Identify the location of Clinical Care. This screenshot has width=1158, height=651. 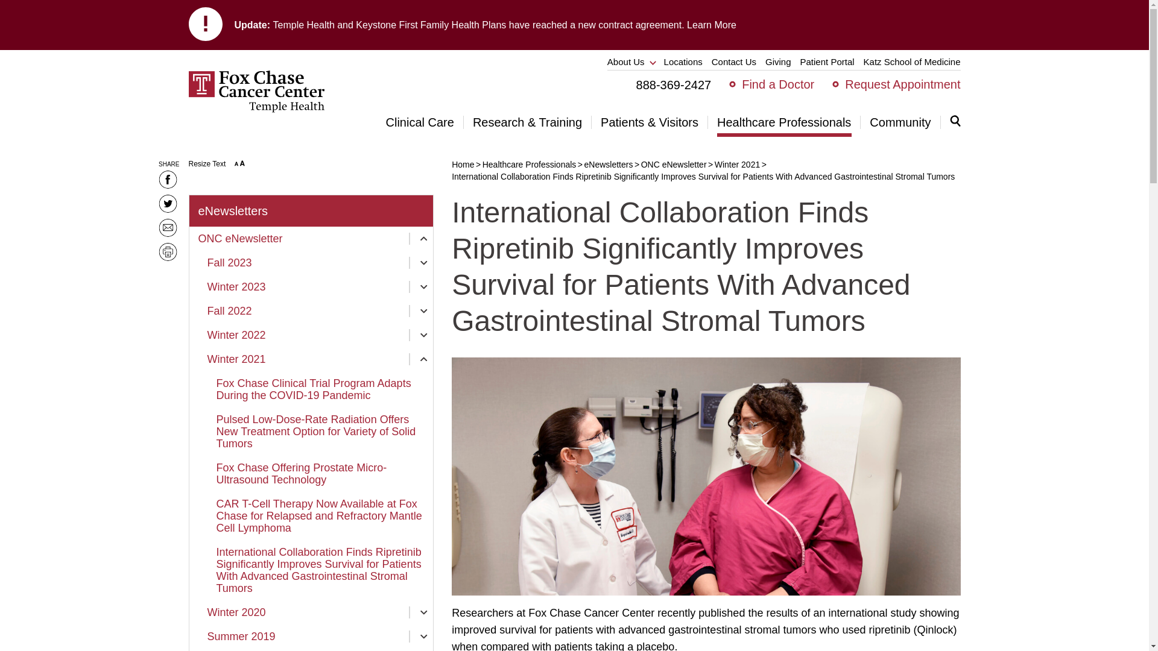
(425, 122).